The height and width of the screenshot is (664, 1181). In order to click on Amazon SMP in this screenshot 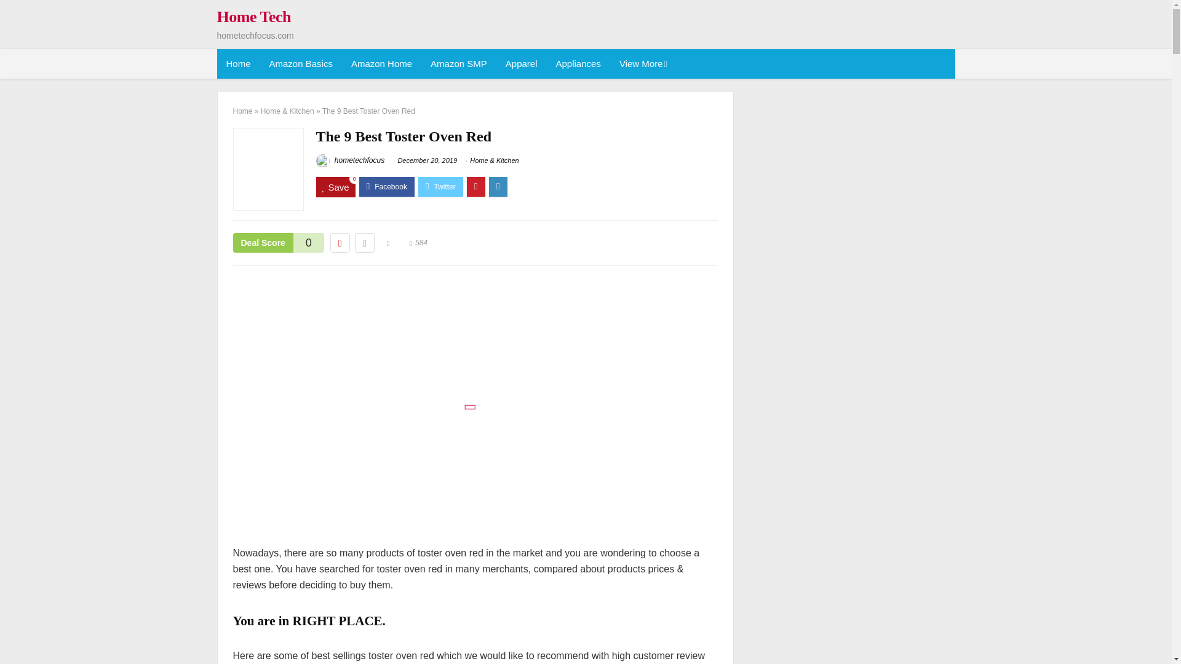, I will do `click(459, 64)`.